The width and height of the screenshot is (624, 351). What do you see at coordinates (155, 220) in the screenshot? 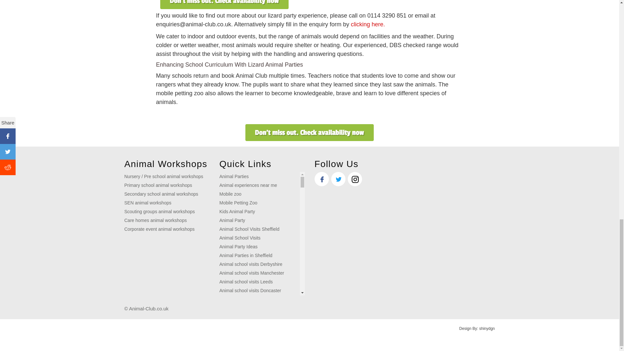
I see `Care homes animal workshops` at bounding box center [155, 220].